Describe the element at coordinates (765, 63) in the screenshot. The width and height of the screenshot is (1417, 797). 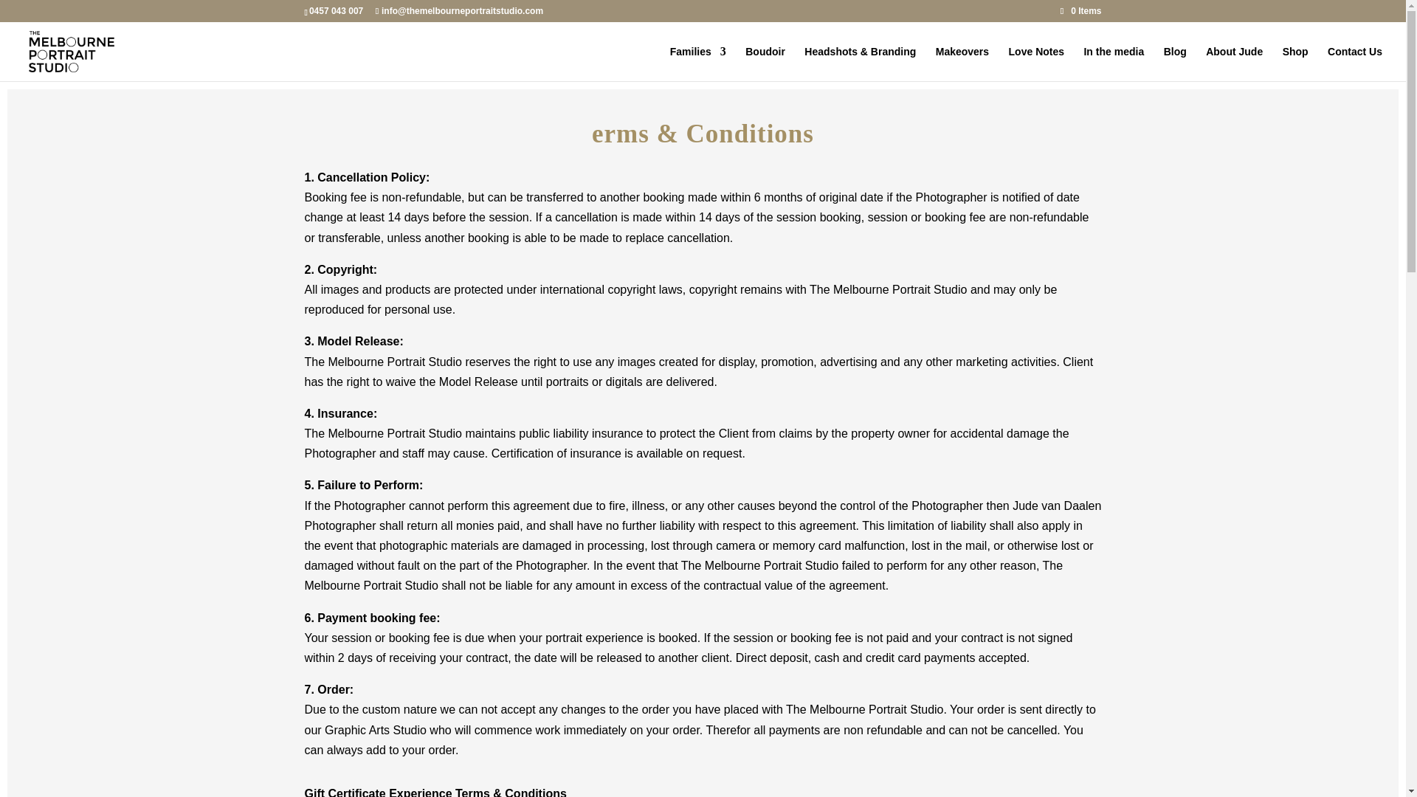
I see `Boudoir` at that location.